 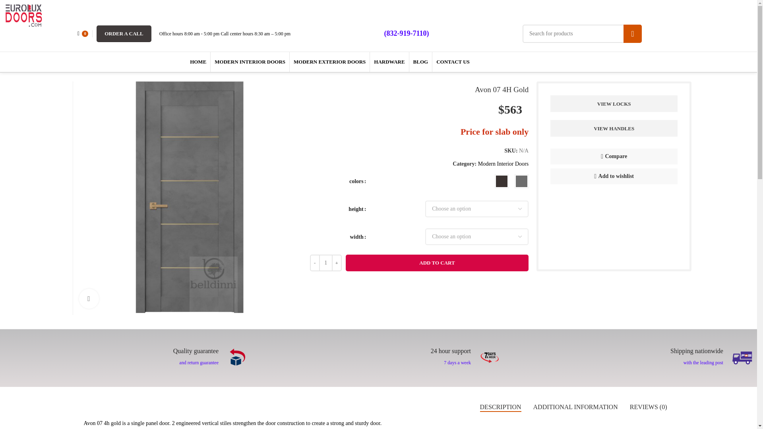 I want to click on Compare, so click(x=614, y=156).